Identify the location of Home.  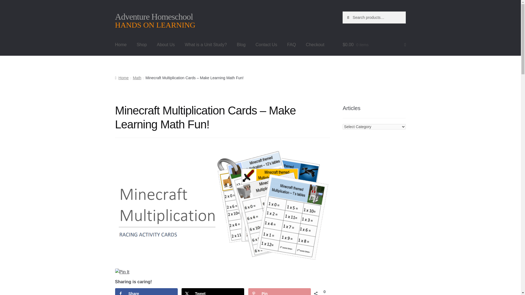
(122, 78).